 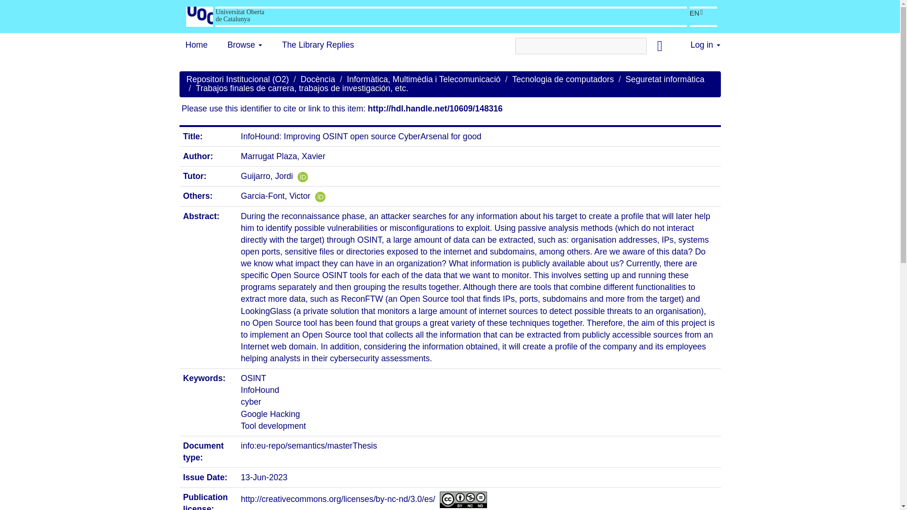 I want to click on Log in, so click(x=705, y=44).